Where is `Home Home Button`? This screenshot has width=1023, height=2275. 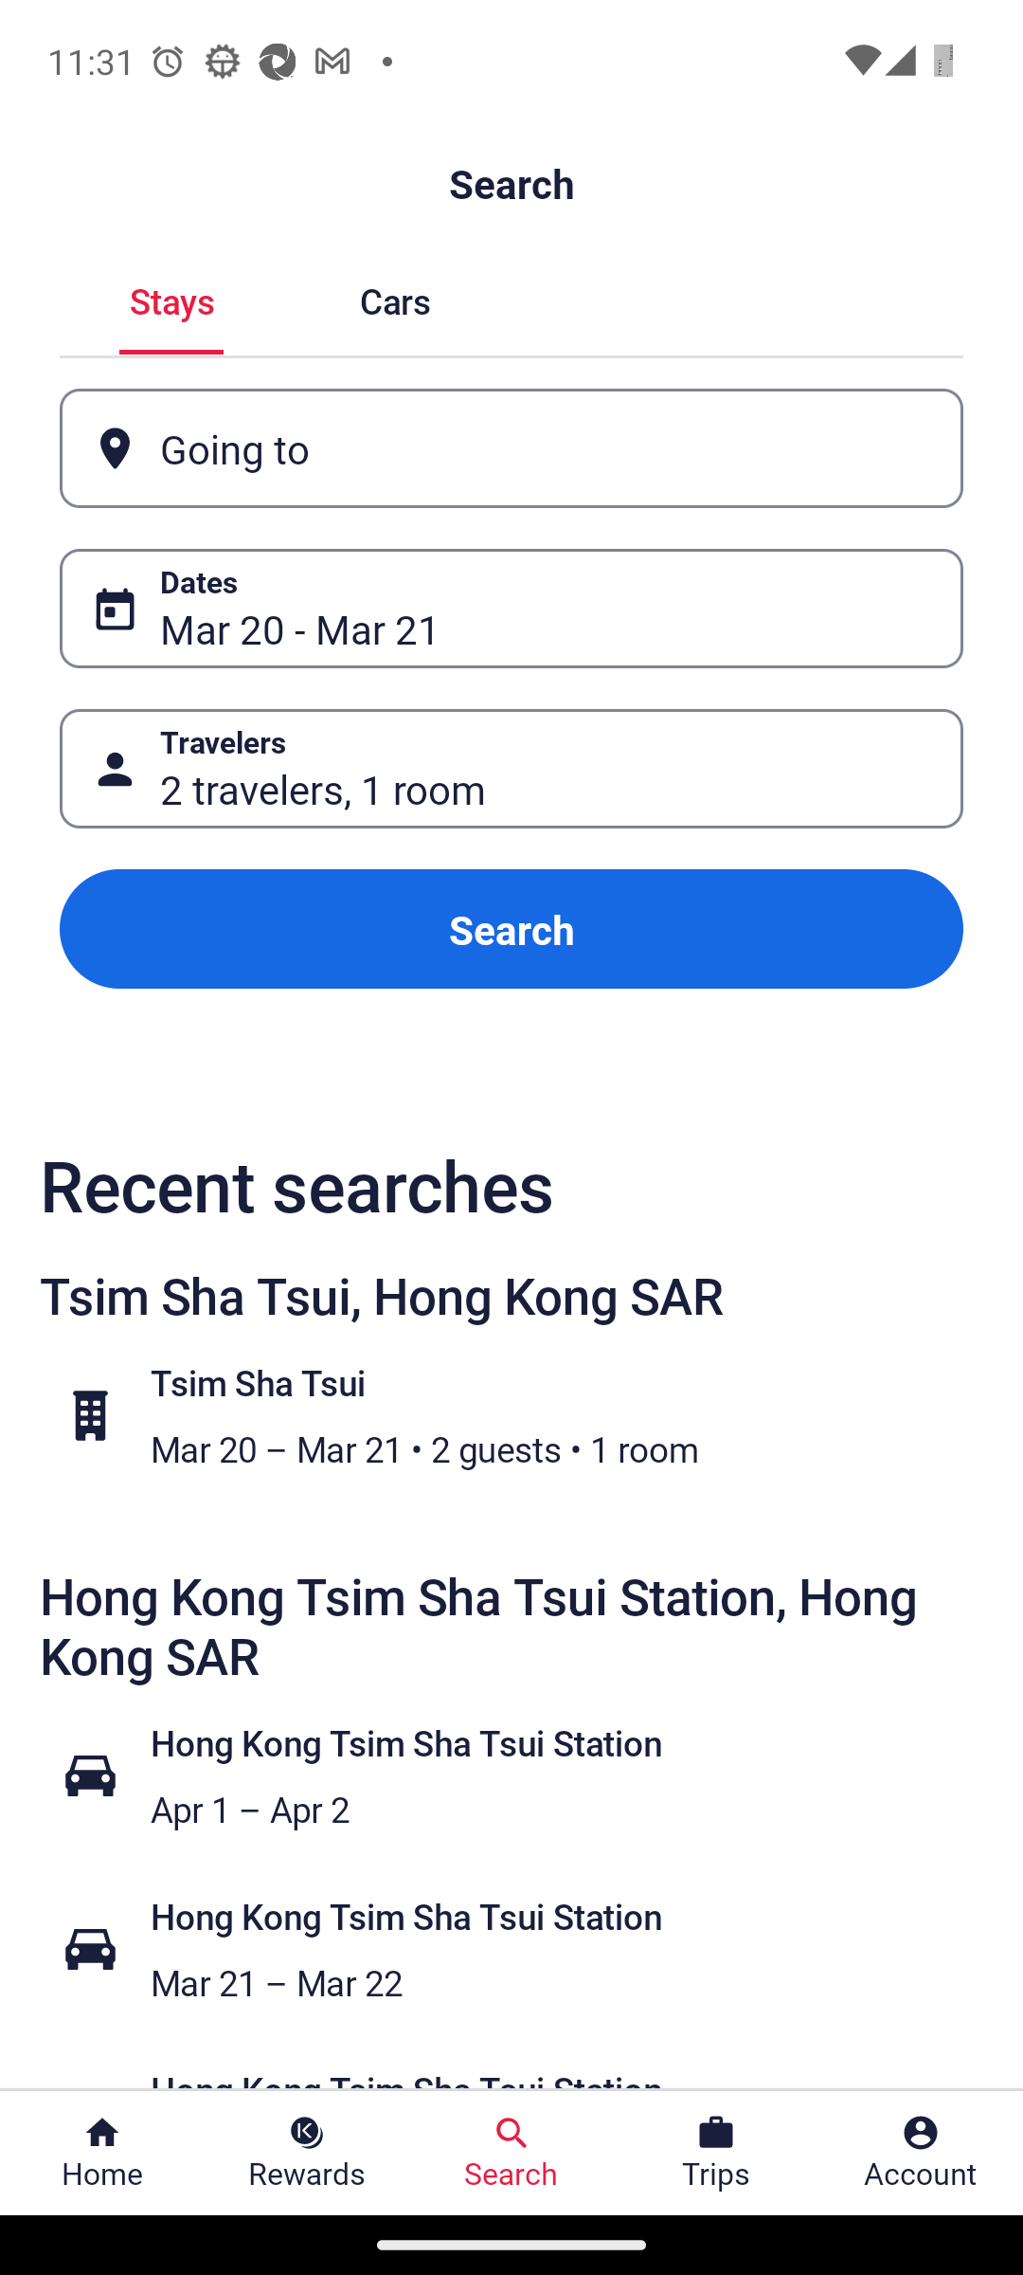
Home Home Button is located at coordinates (102, 2153).